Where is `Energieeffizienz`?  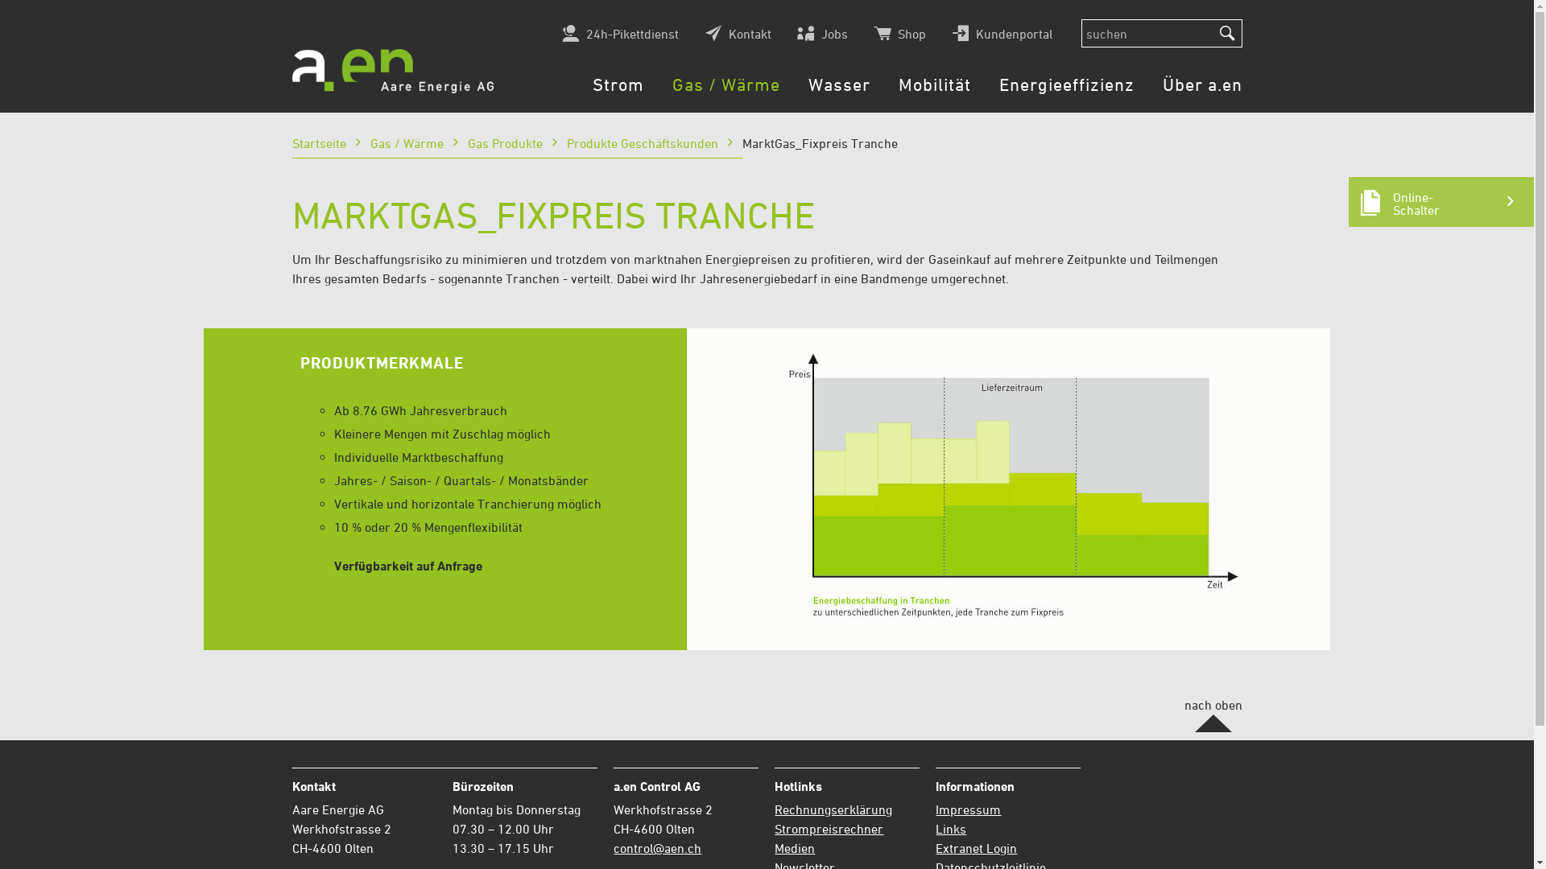
Energieeffizienz is located at coordinates (1066, 94).